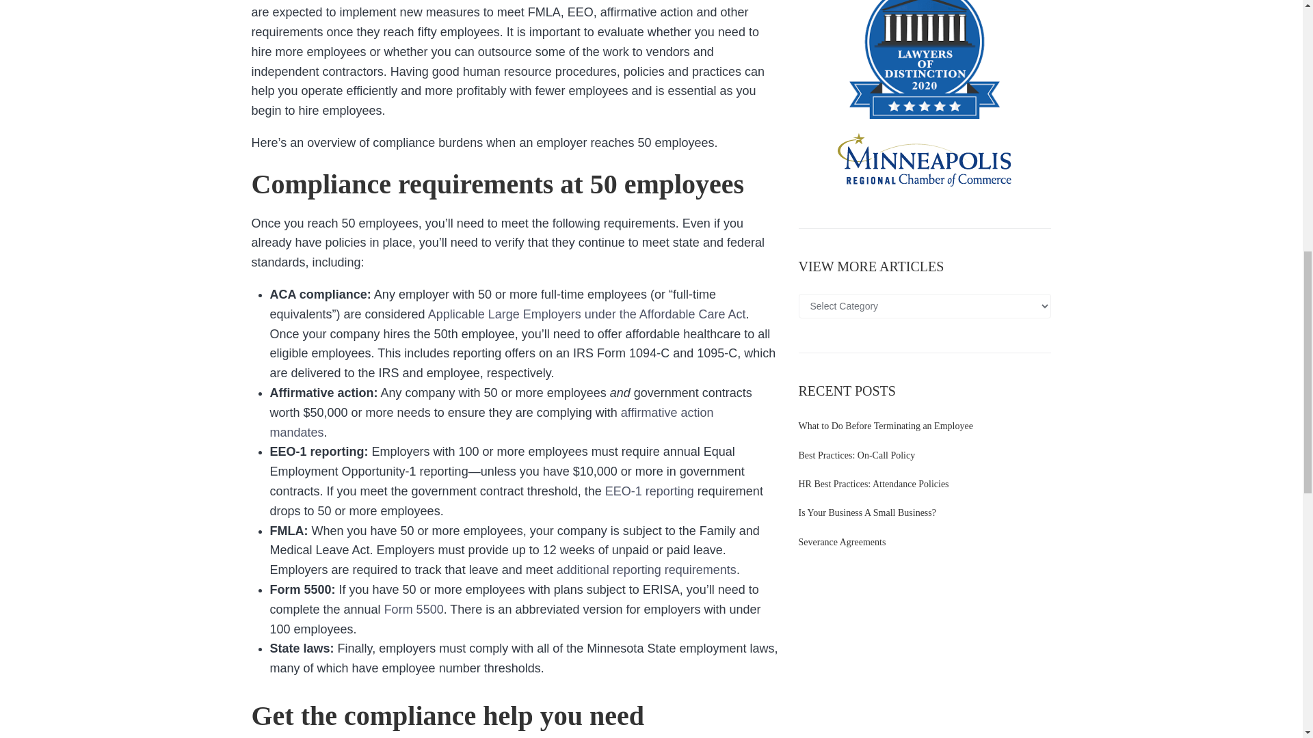  Describe the element at coordinates (414, 610) in the screenshot. I see `Form 5500` at that location.